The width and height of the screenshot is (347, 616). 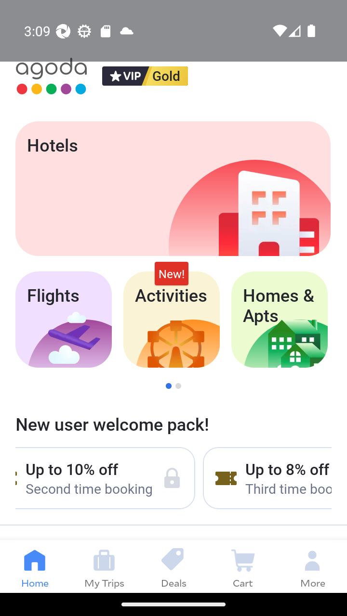 What do you see at coordinates (172, 273) in the screenshot?
I see `New!` at bounding box center [172, 273].